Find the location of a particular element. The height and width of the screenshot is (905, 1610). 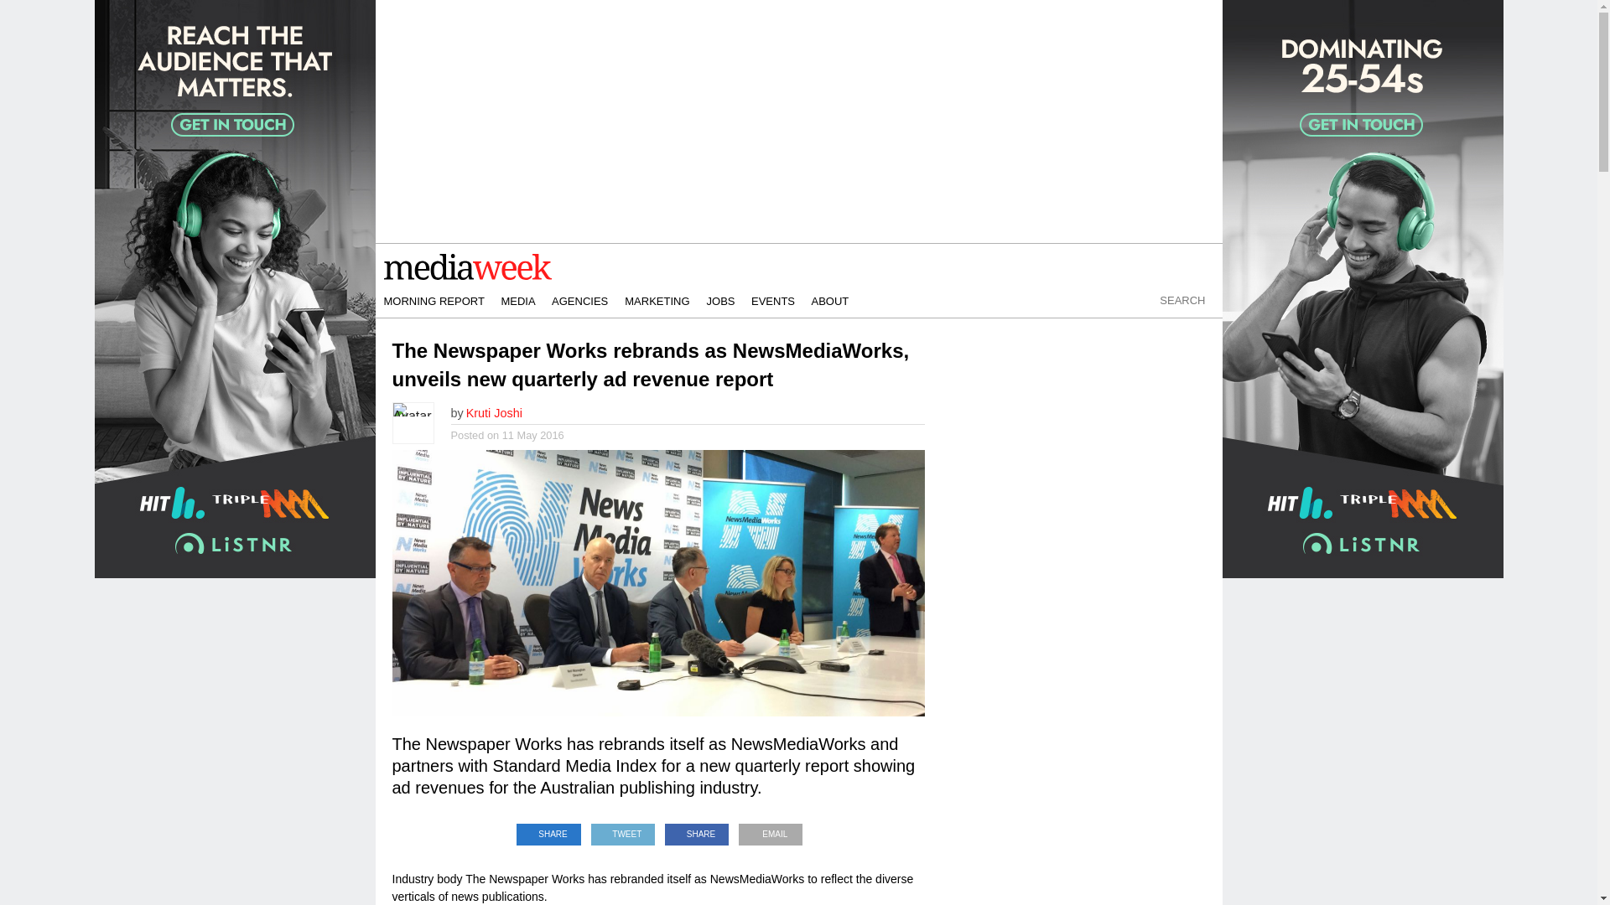

Share on Facebook is located at coordinates (697, 830).